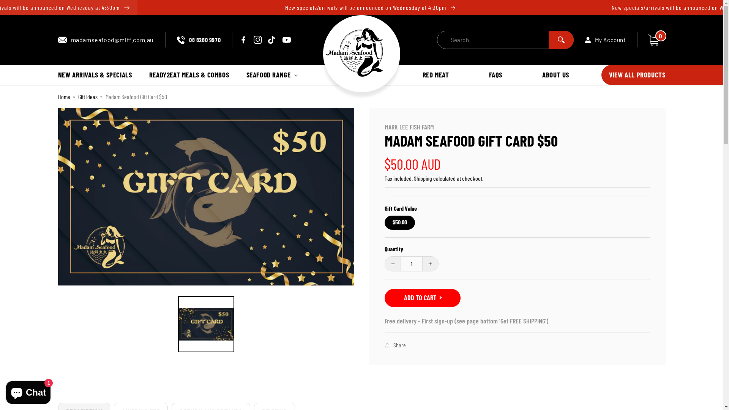 The width and height of the screenshot is (729, 410). Describe the element at coordinates (611, 40) in the screenshot. I see `My Account` at that location.